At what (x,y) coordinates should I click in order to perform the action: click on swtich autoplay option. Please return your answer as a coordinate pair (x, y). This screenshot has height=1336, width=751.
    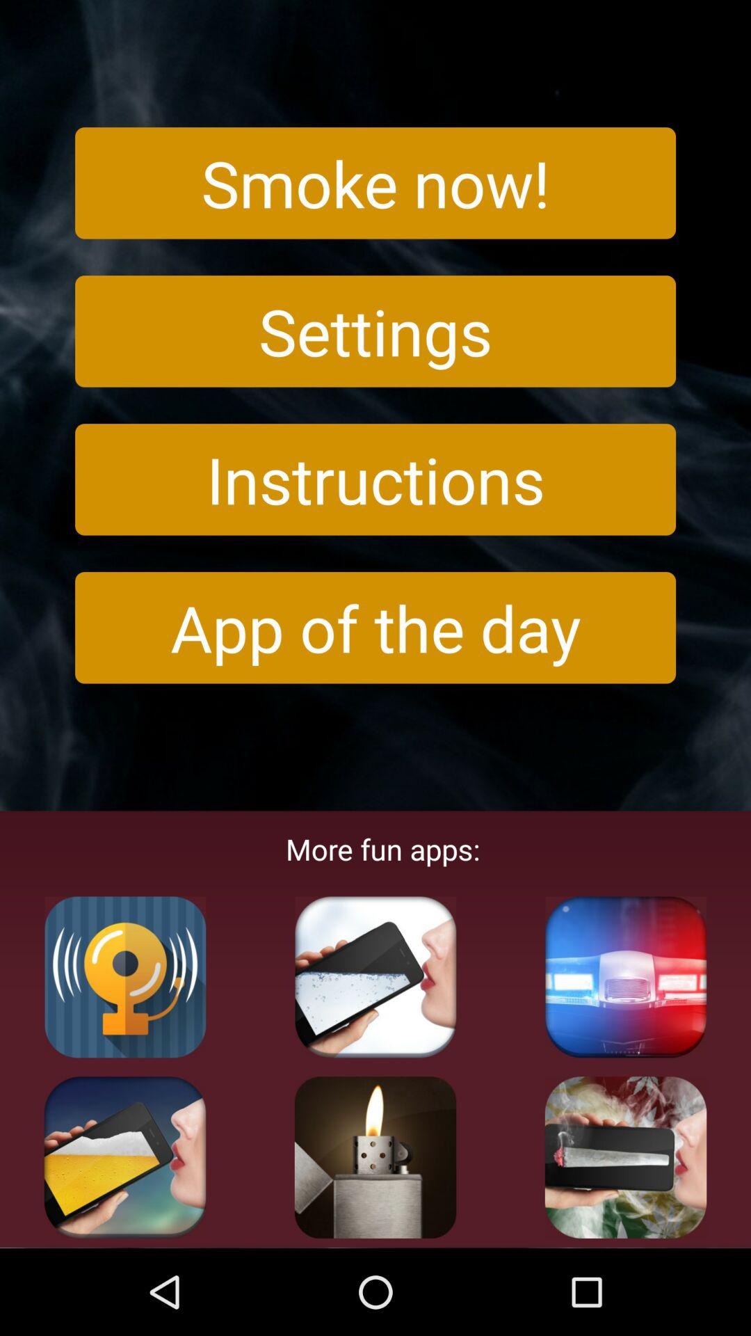
    Looking at the image, I should click on (125, 977).